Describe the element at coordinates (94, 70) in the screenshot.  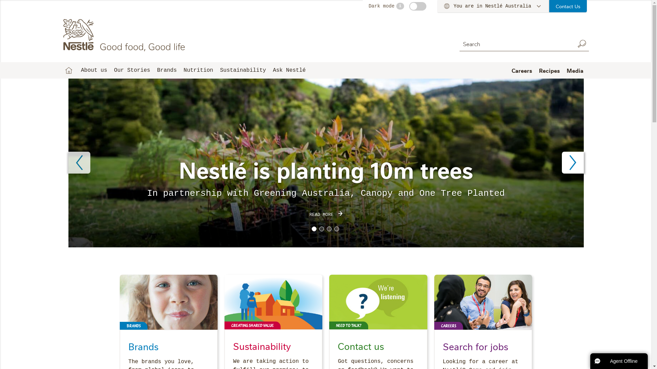
I see `About us` at that location.